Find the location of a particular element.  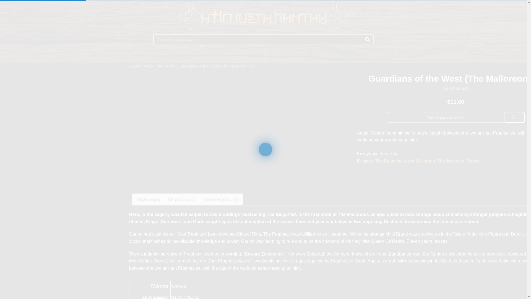

The Malloreon Series is located at coordinates (458, 161).